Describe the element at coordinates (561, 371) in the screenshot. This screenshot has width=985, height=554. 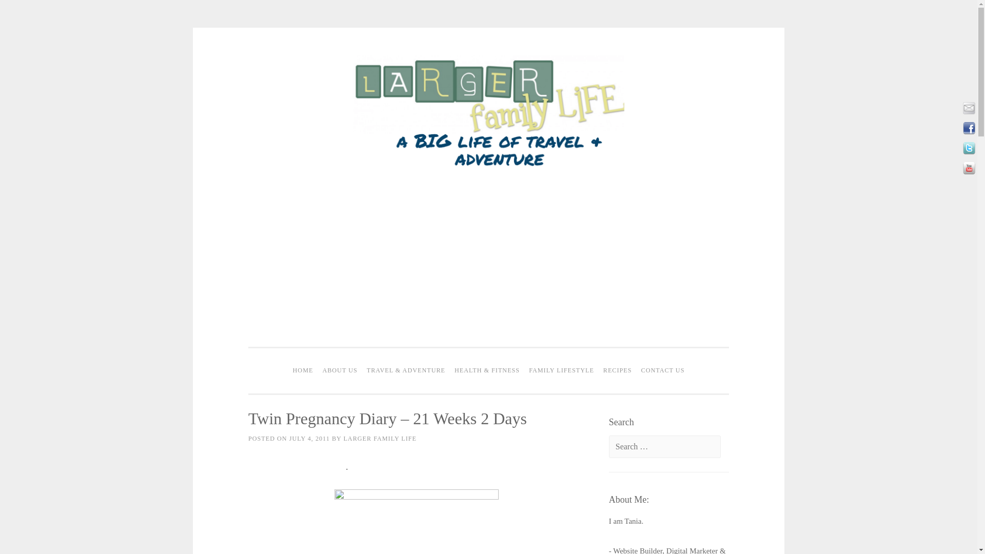
I see `FAMILY LIFESTYLE` at that location.